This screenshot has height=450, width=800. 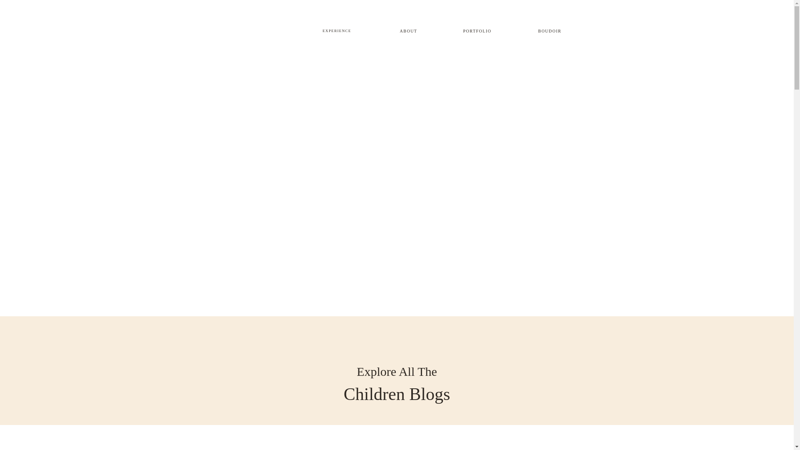 I want to click on BOUDOIR, so click(x=550, y=30).